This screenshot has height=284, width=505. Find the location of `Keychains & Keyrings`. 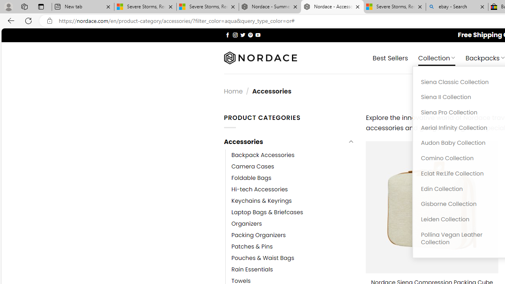

Keychains & Keyrings is located at coordinates (261, 200).